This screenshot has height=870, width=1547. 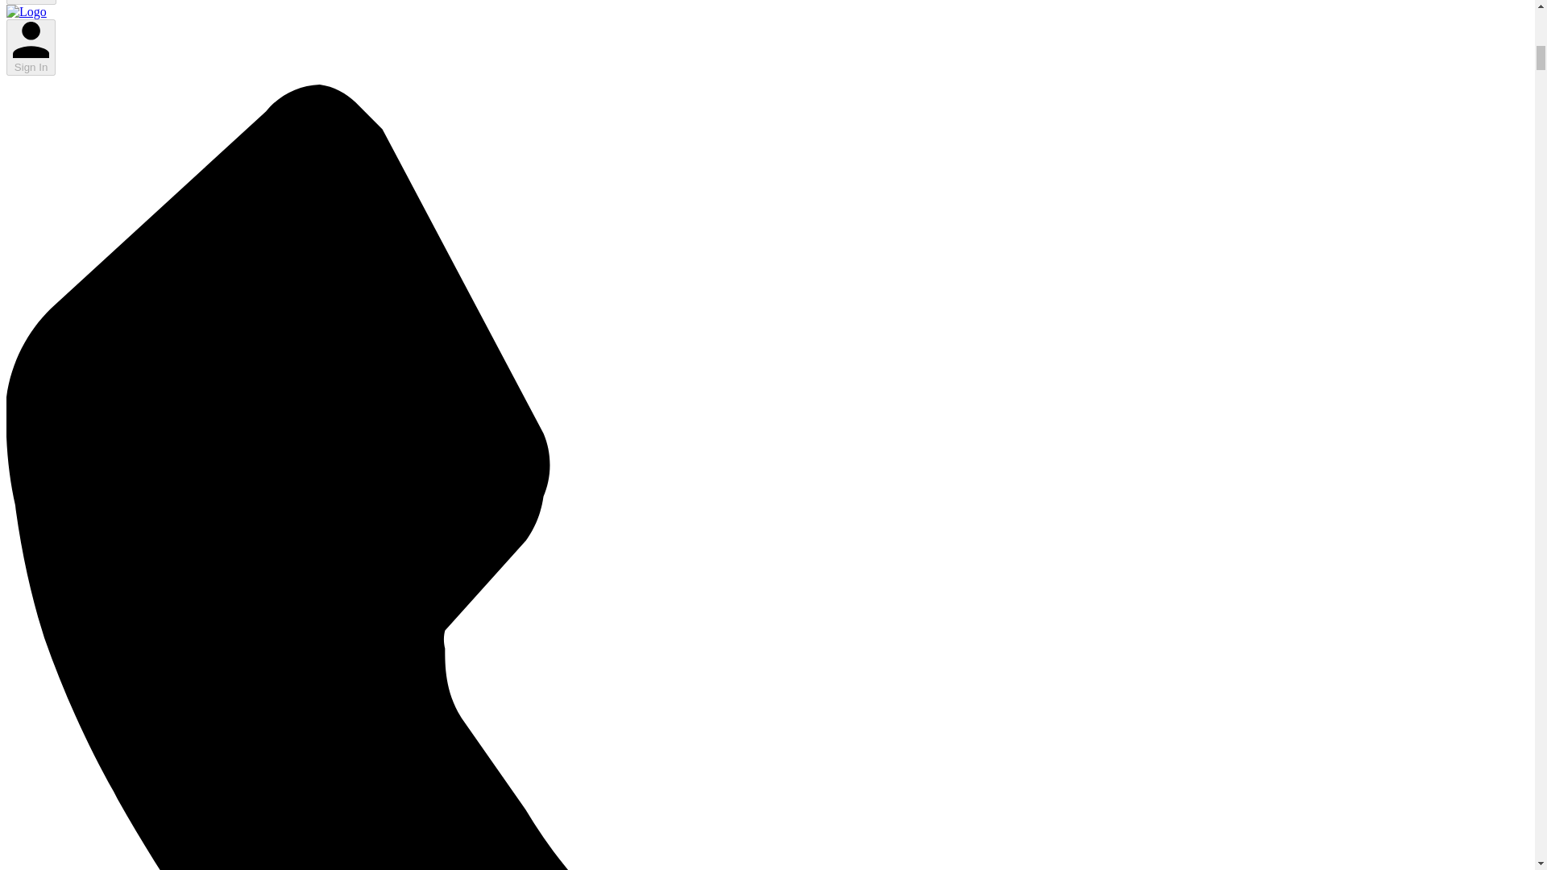 I want to click on  Logo, so click(x=26, y=11).